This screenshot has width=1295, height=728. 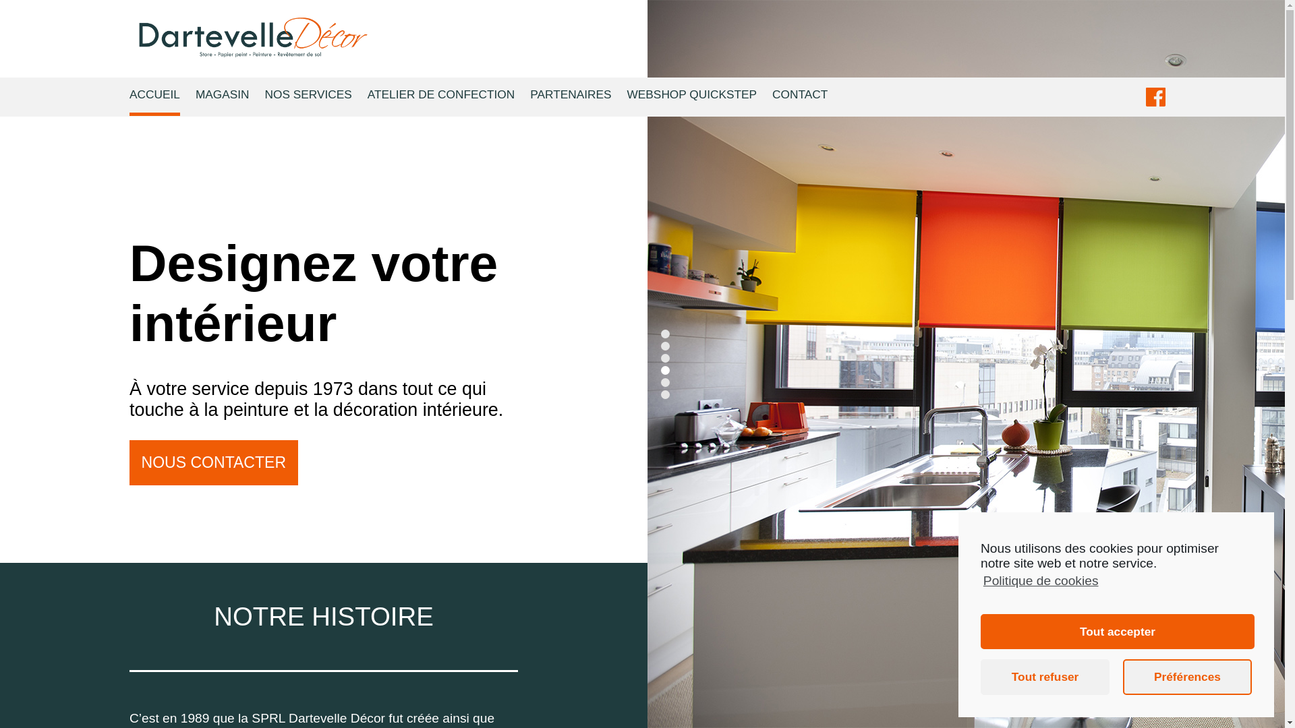 I want to click on ATELIER DE CONFECTION, so click(x=441, y=97).